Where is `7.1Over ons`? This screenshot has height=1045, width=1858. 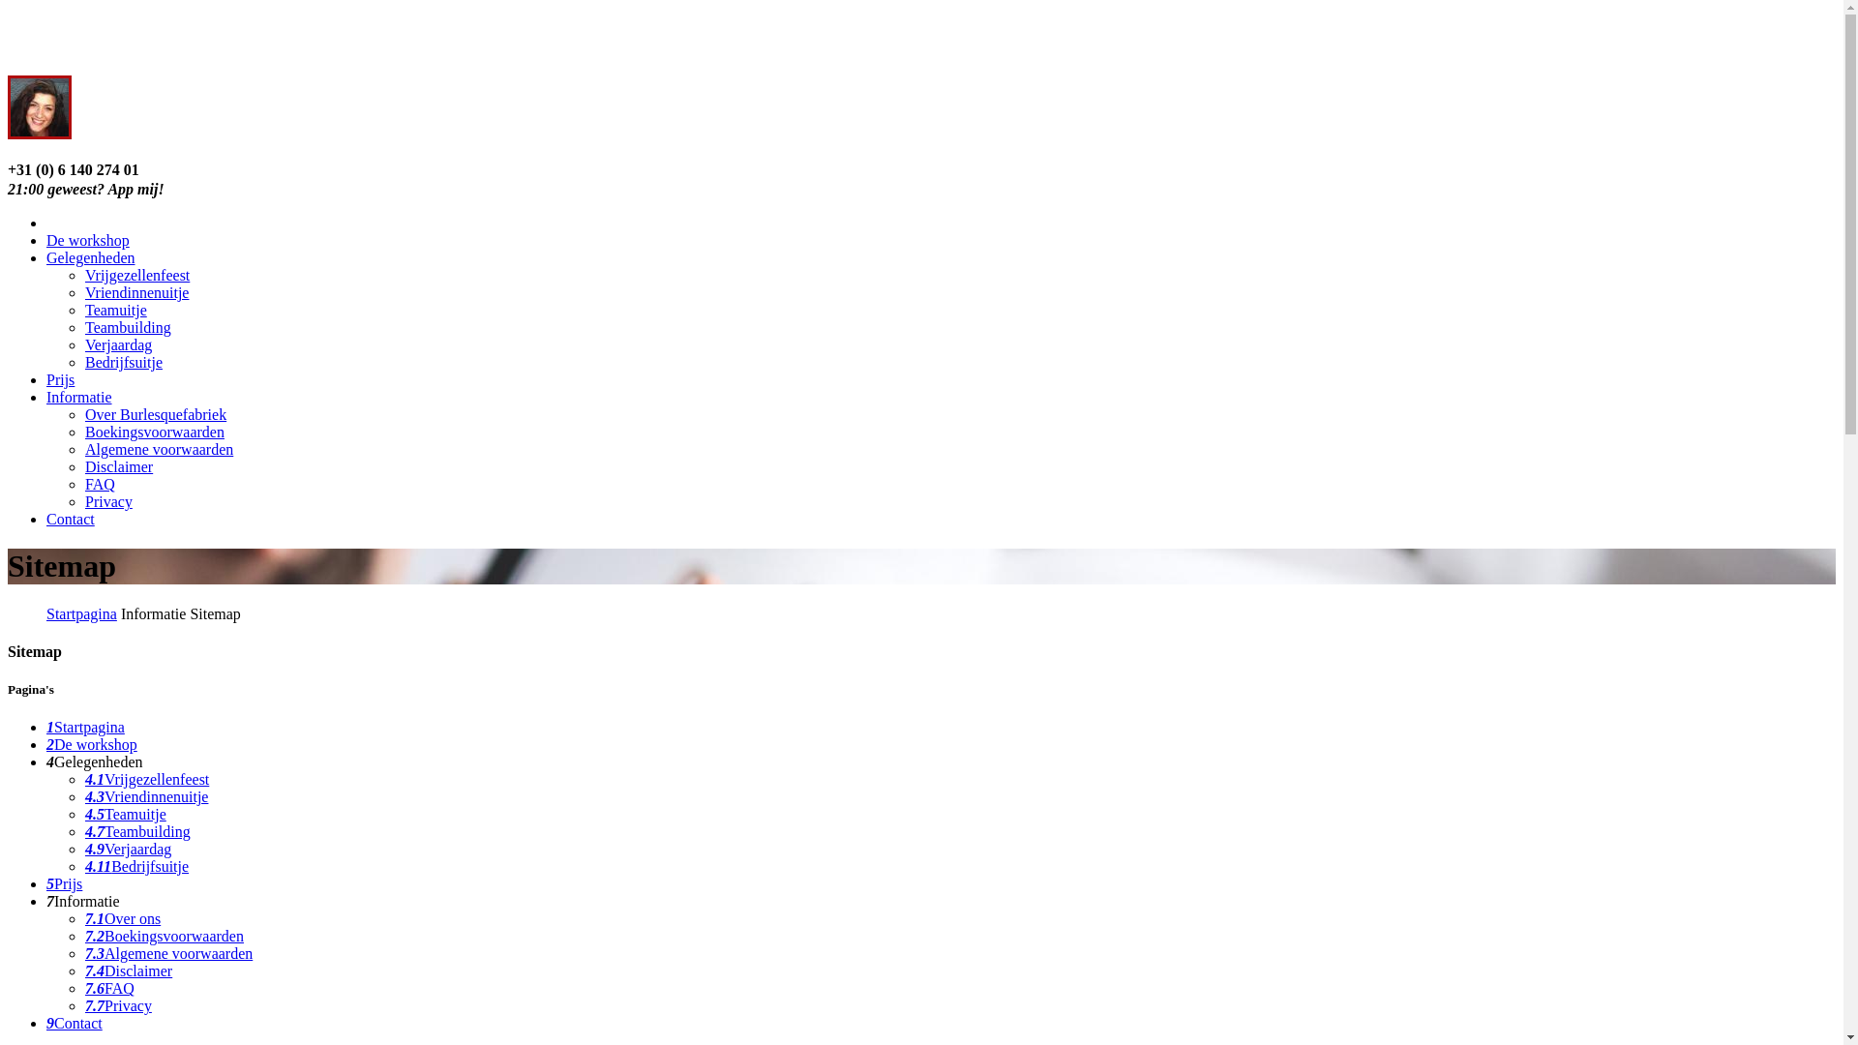
7.1Over ons is located at coordinates (123, 919).